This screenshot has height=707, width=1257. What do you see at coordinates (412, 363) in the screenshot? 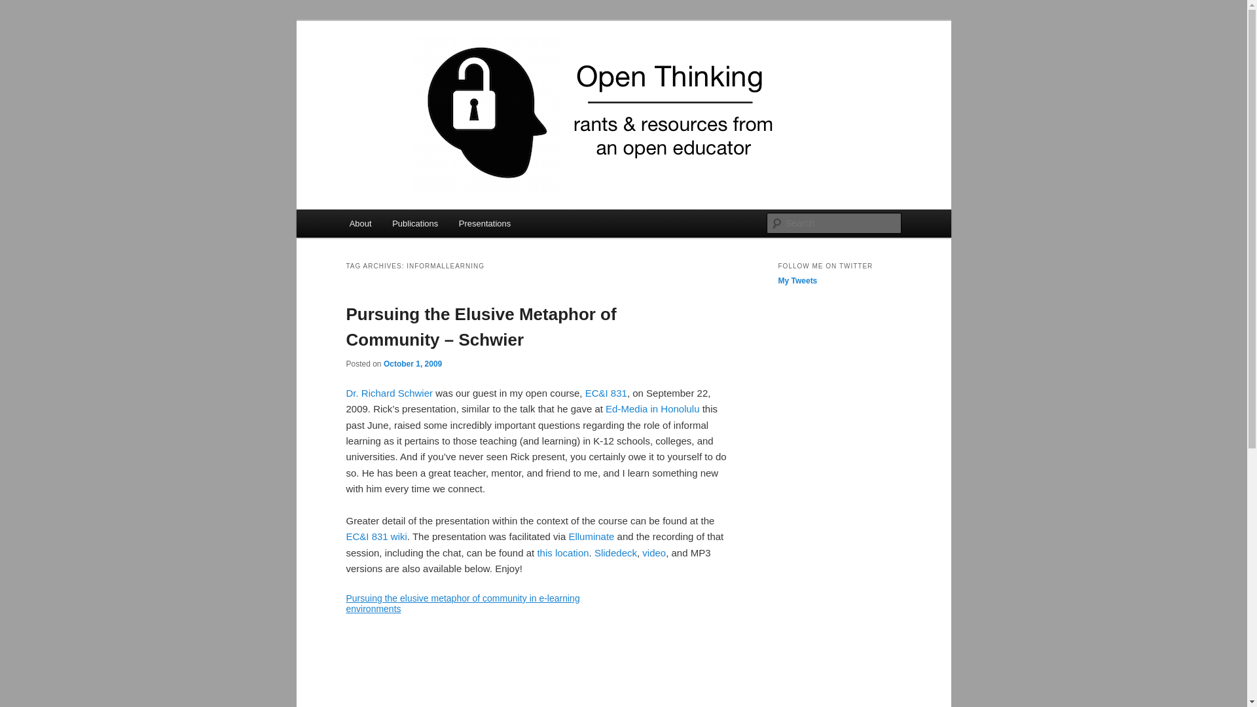
I see `October 1, 2009` at bounding box center [412, 363].